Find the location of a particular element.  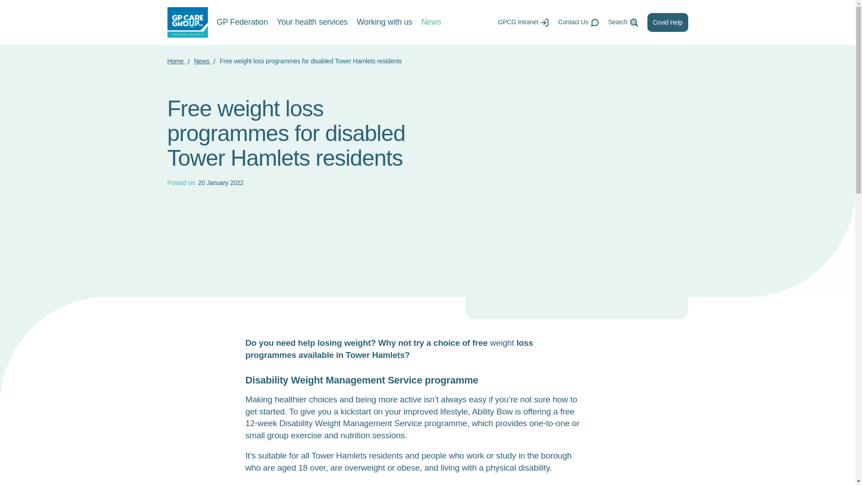

Home is located at coordinates (176, 61).